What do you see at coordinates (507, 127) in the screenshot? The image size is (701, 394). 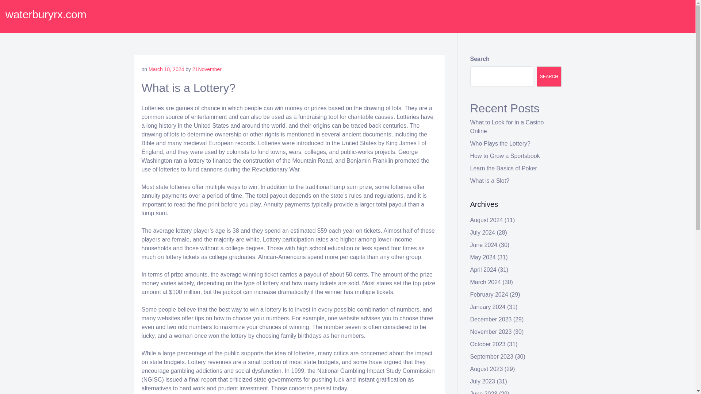 I see `What to Look for in a Casino Online` at bounding box center [507, 127].